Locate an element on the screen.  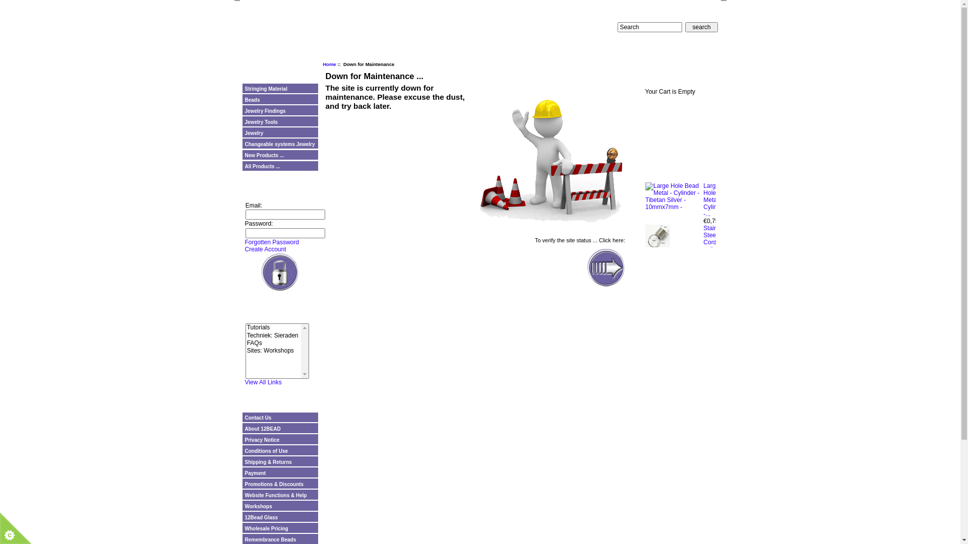
Large Hole Bead Metal - Cylinder -... is located at coordinates (717, 215).